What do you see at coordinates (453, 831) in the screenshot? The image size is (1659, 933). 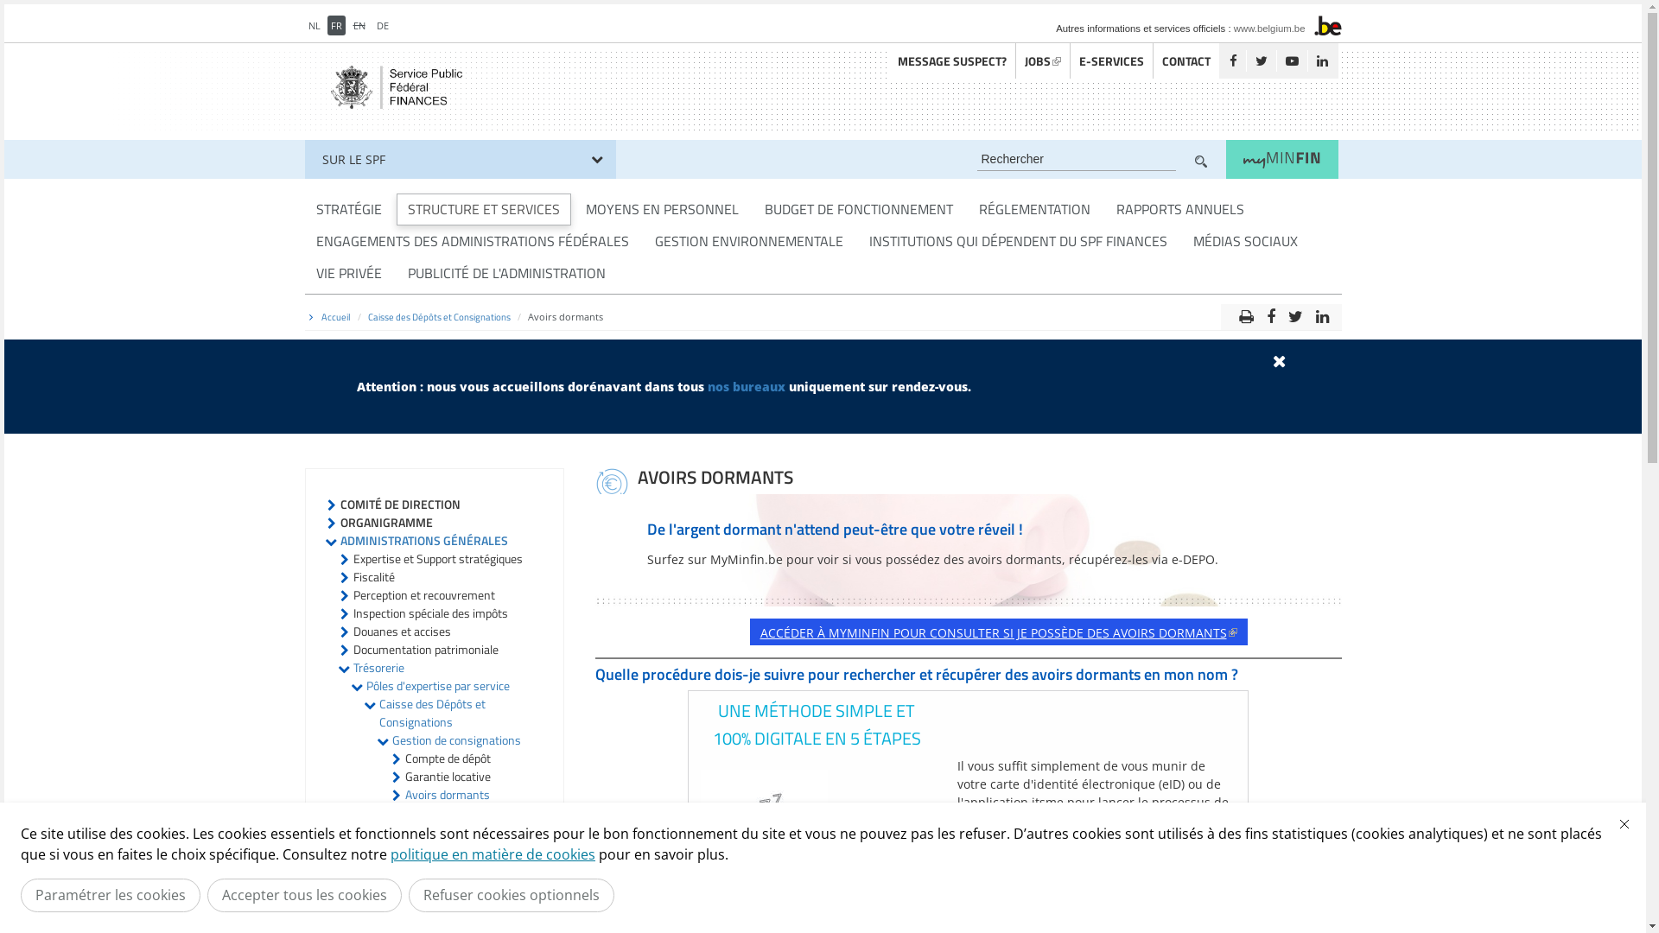 I see `Caution Loi Breyne` at bounding box center [453, 831].